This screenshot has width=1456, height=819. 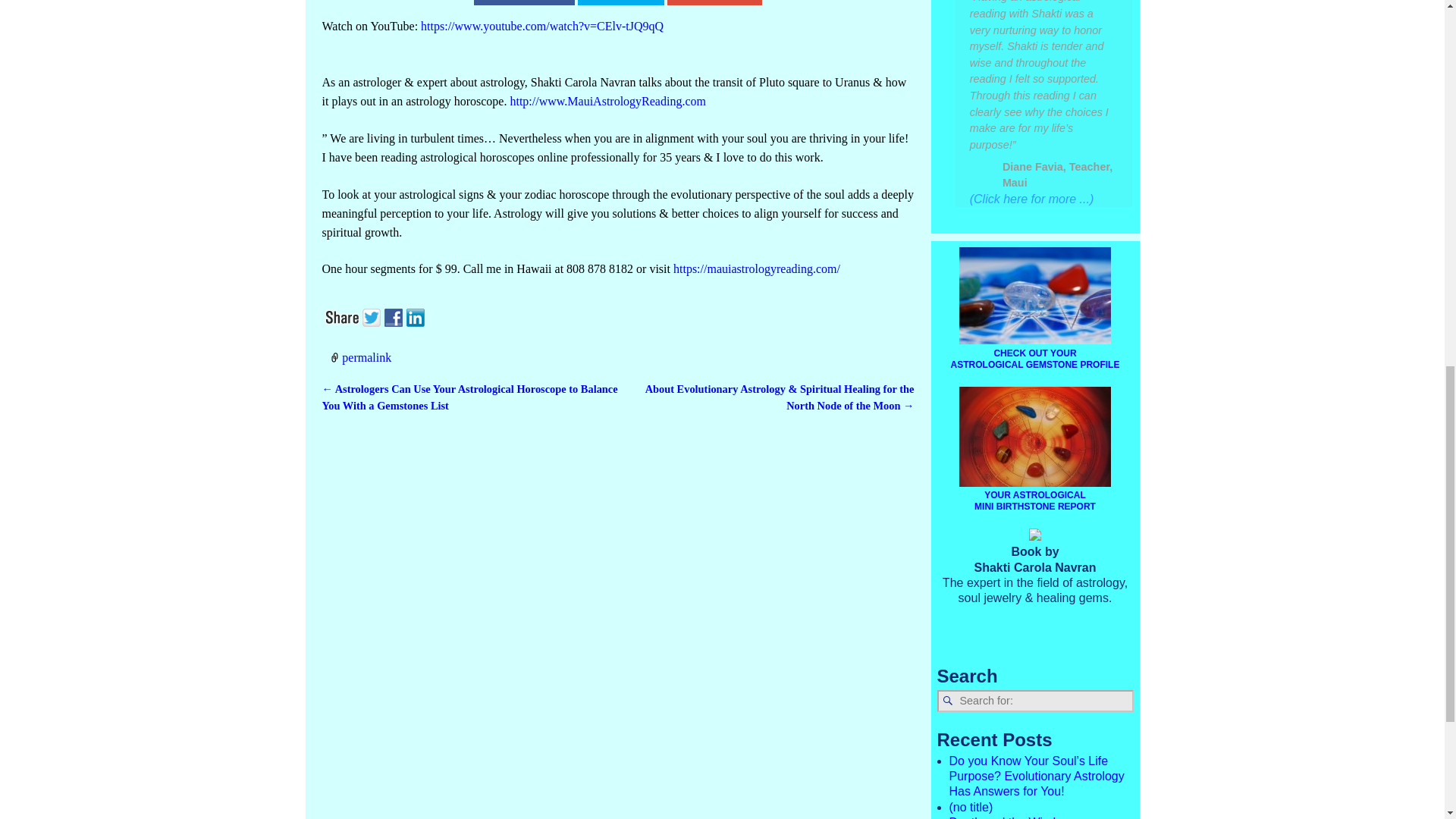 I want to click on Facebook, so click(x=394, y=315).